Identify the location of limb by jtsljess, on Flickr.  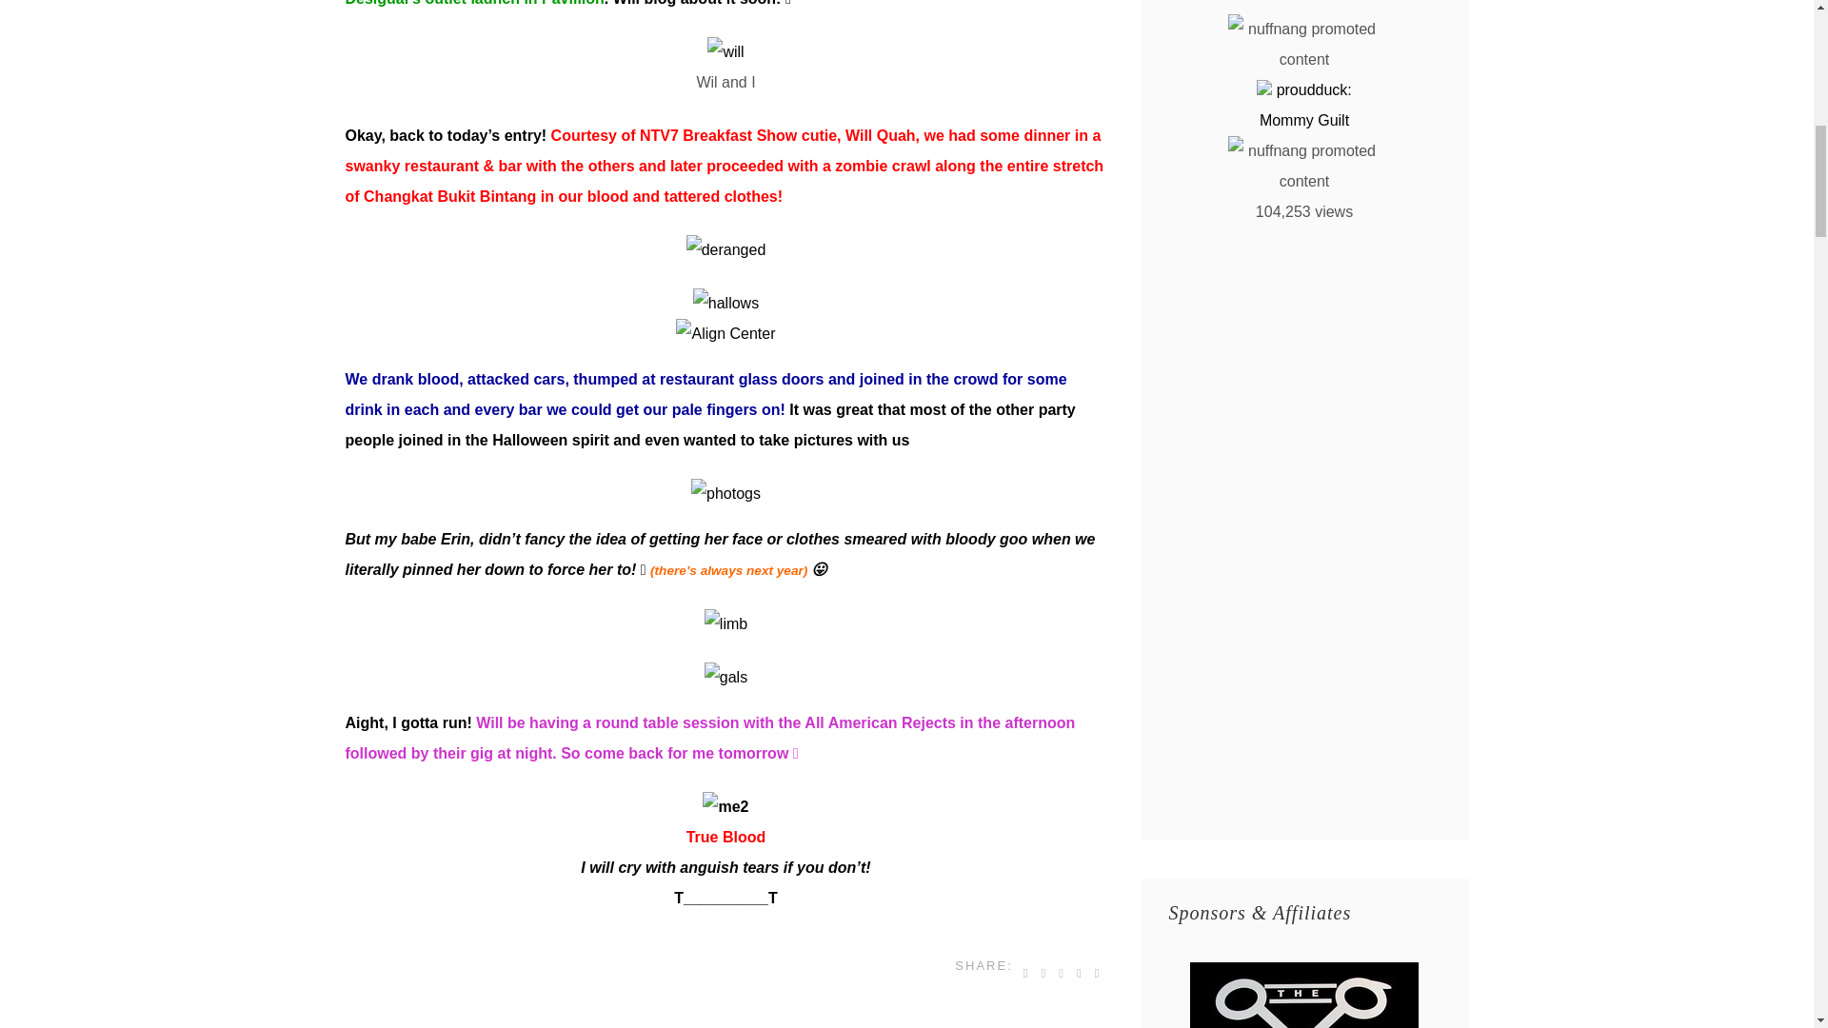
(725, 623).